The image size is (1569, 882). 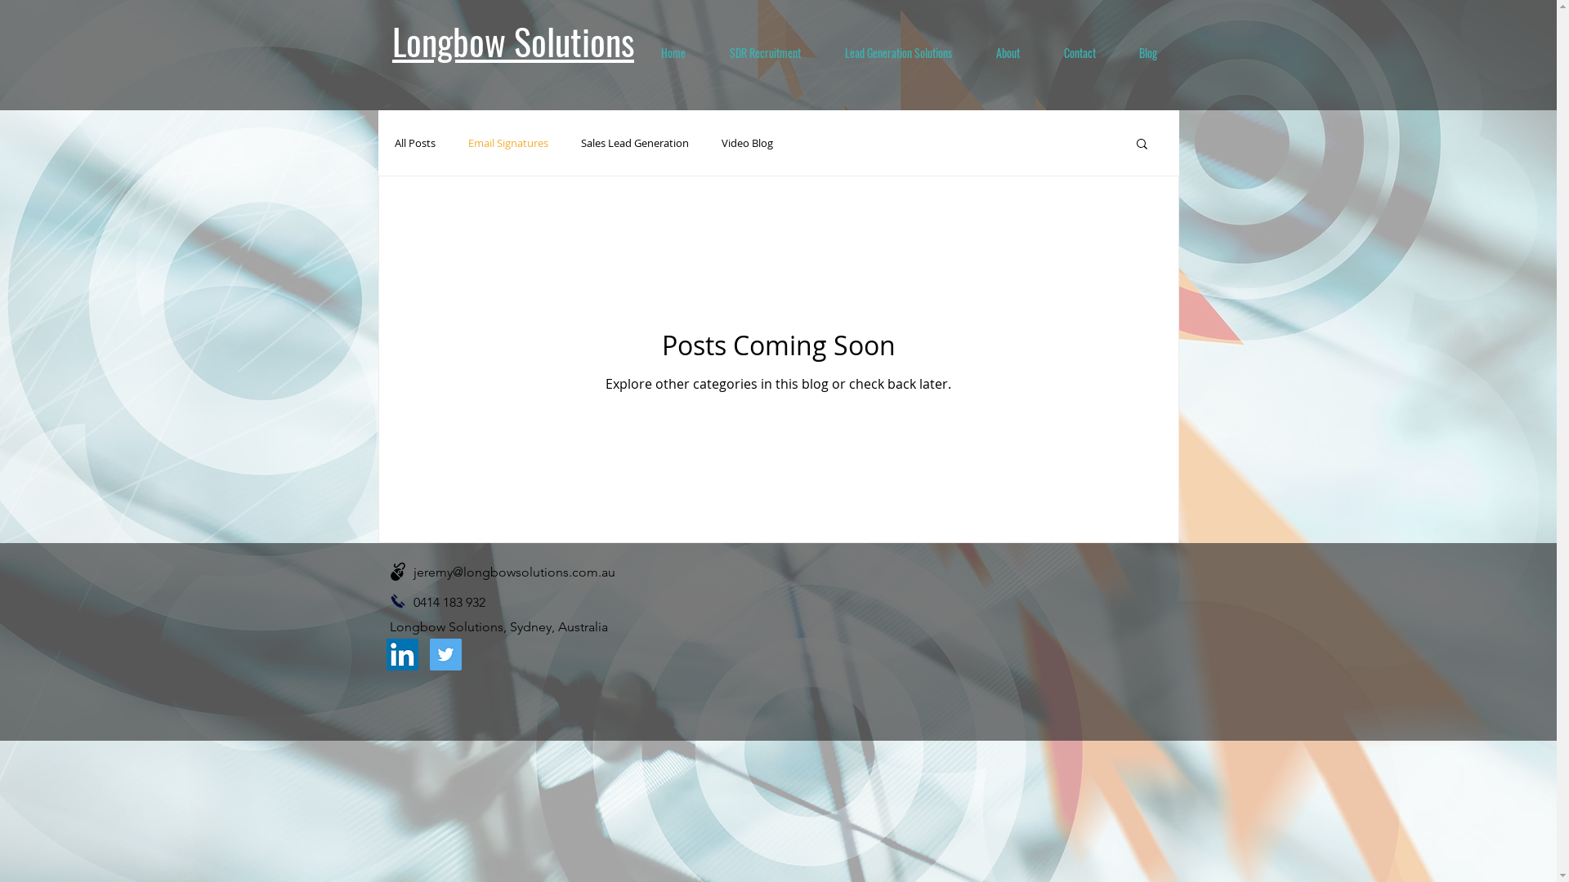 What do you see at coordinates (897, 52) in the screenshot?
I see `Lead Generation Solutions` at bounding box center [897, 52].